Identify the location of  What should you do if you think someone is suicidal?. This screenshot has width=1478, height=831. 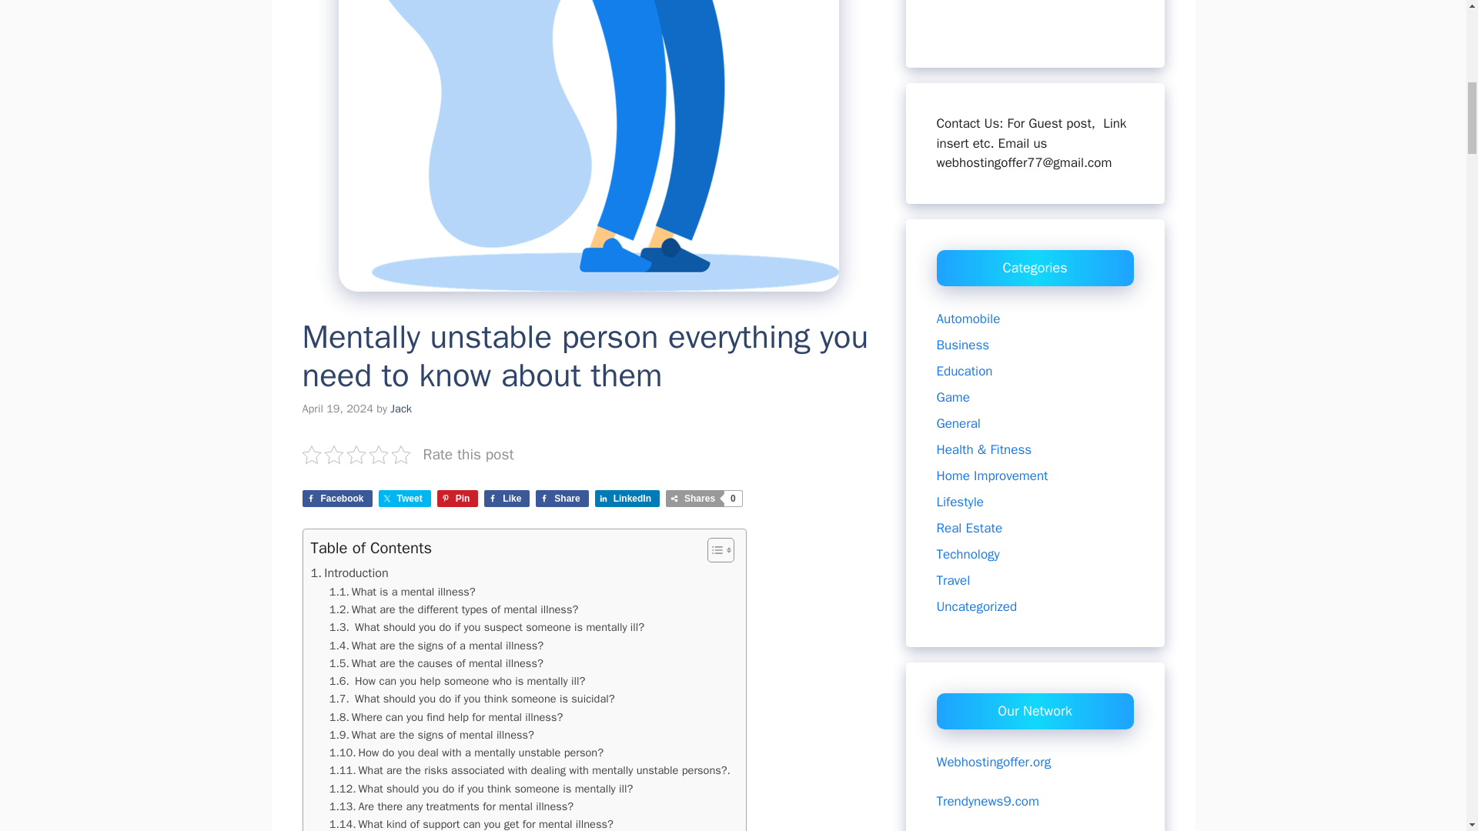
(472, 699).